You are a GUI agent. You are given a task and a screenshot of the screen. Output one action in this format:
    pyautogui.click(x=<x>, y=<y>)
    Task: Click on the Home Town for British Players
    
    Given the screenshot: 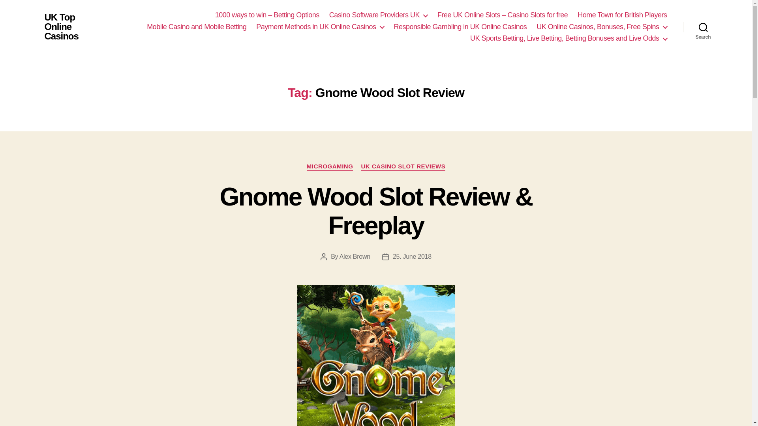 What is the action you would take?
    pyautogui.click(x=622, y=15)
    